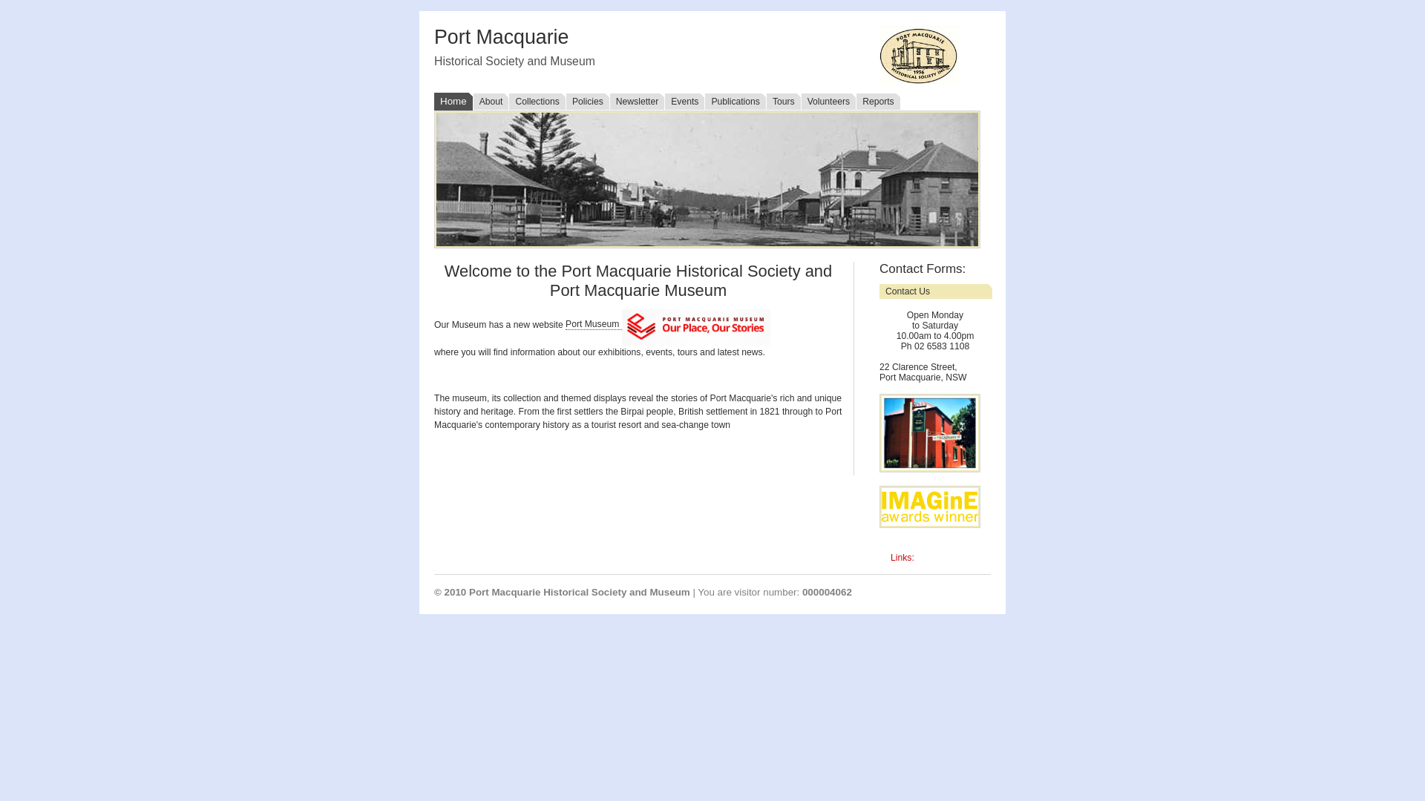  What do you see at coordinates (491, 102) in the screenshot?
I see `About` at bounding box center [491, 102].